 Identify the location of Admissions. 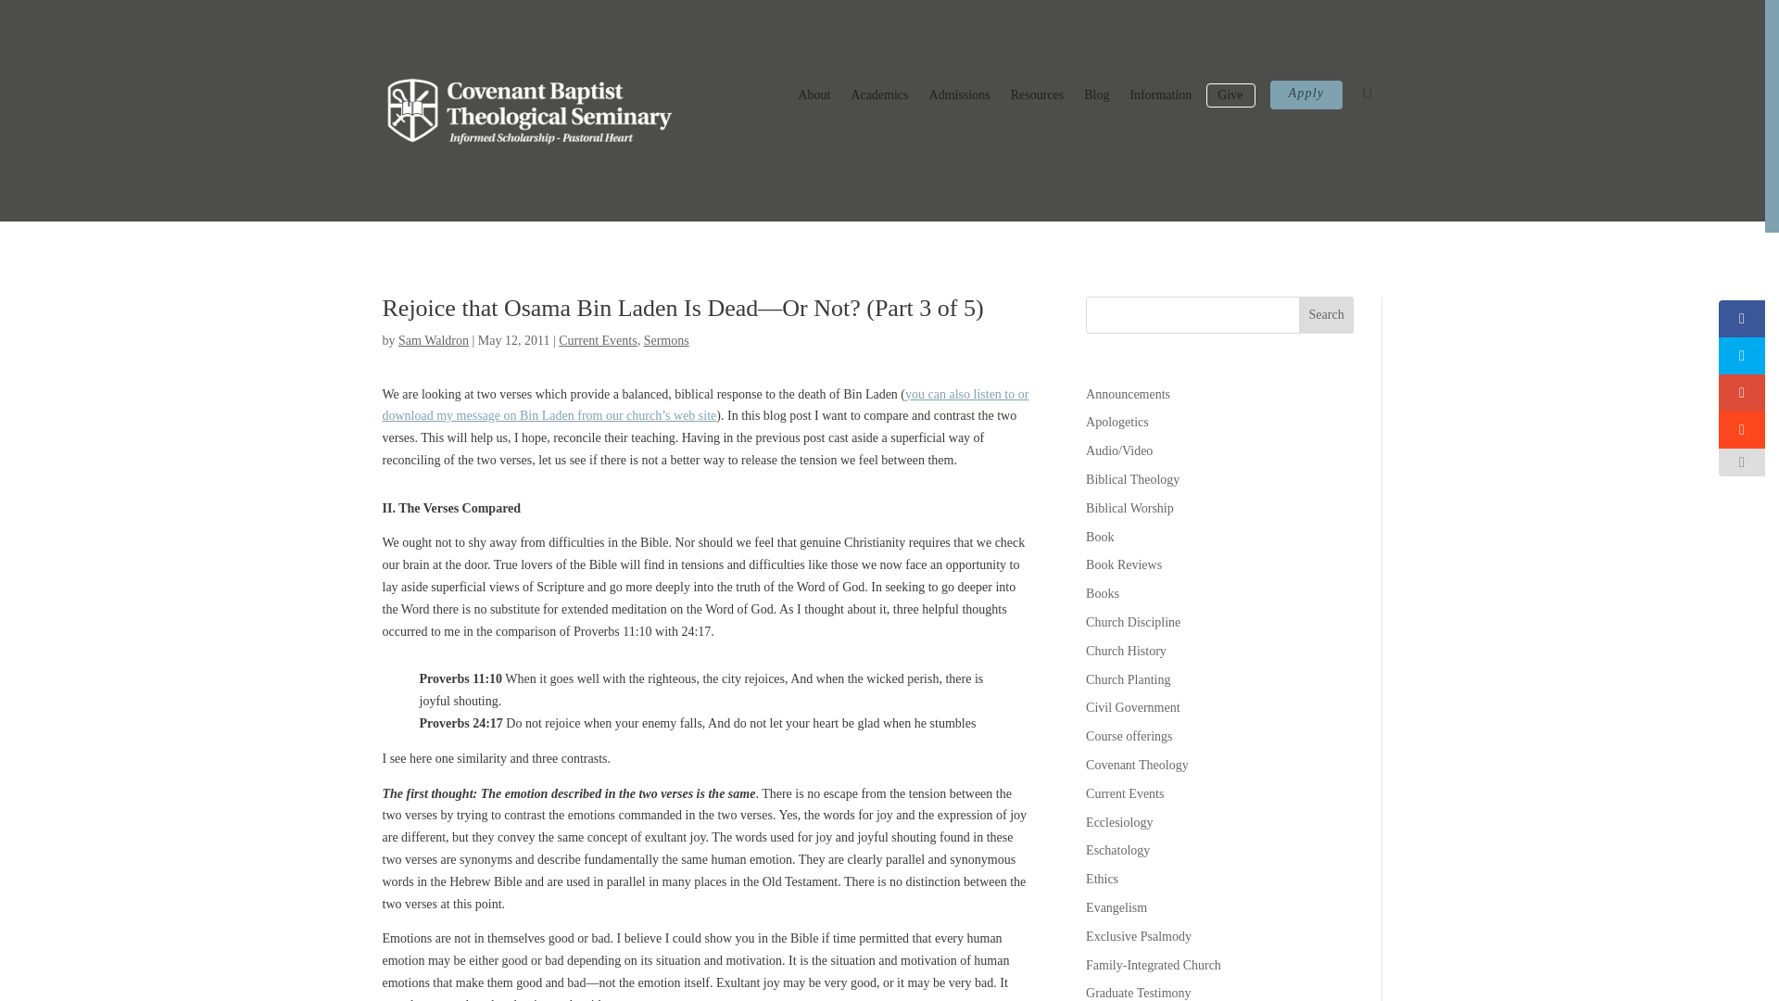
(960, 97).